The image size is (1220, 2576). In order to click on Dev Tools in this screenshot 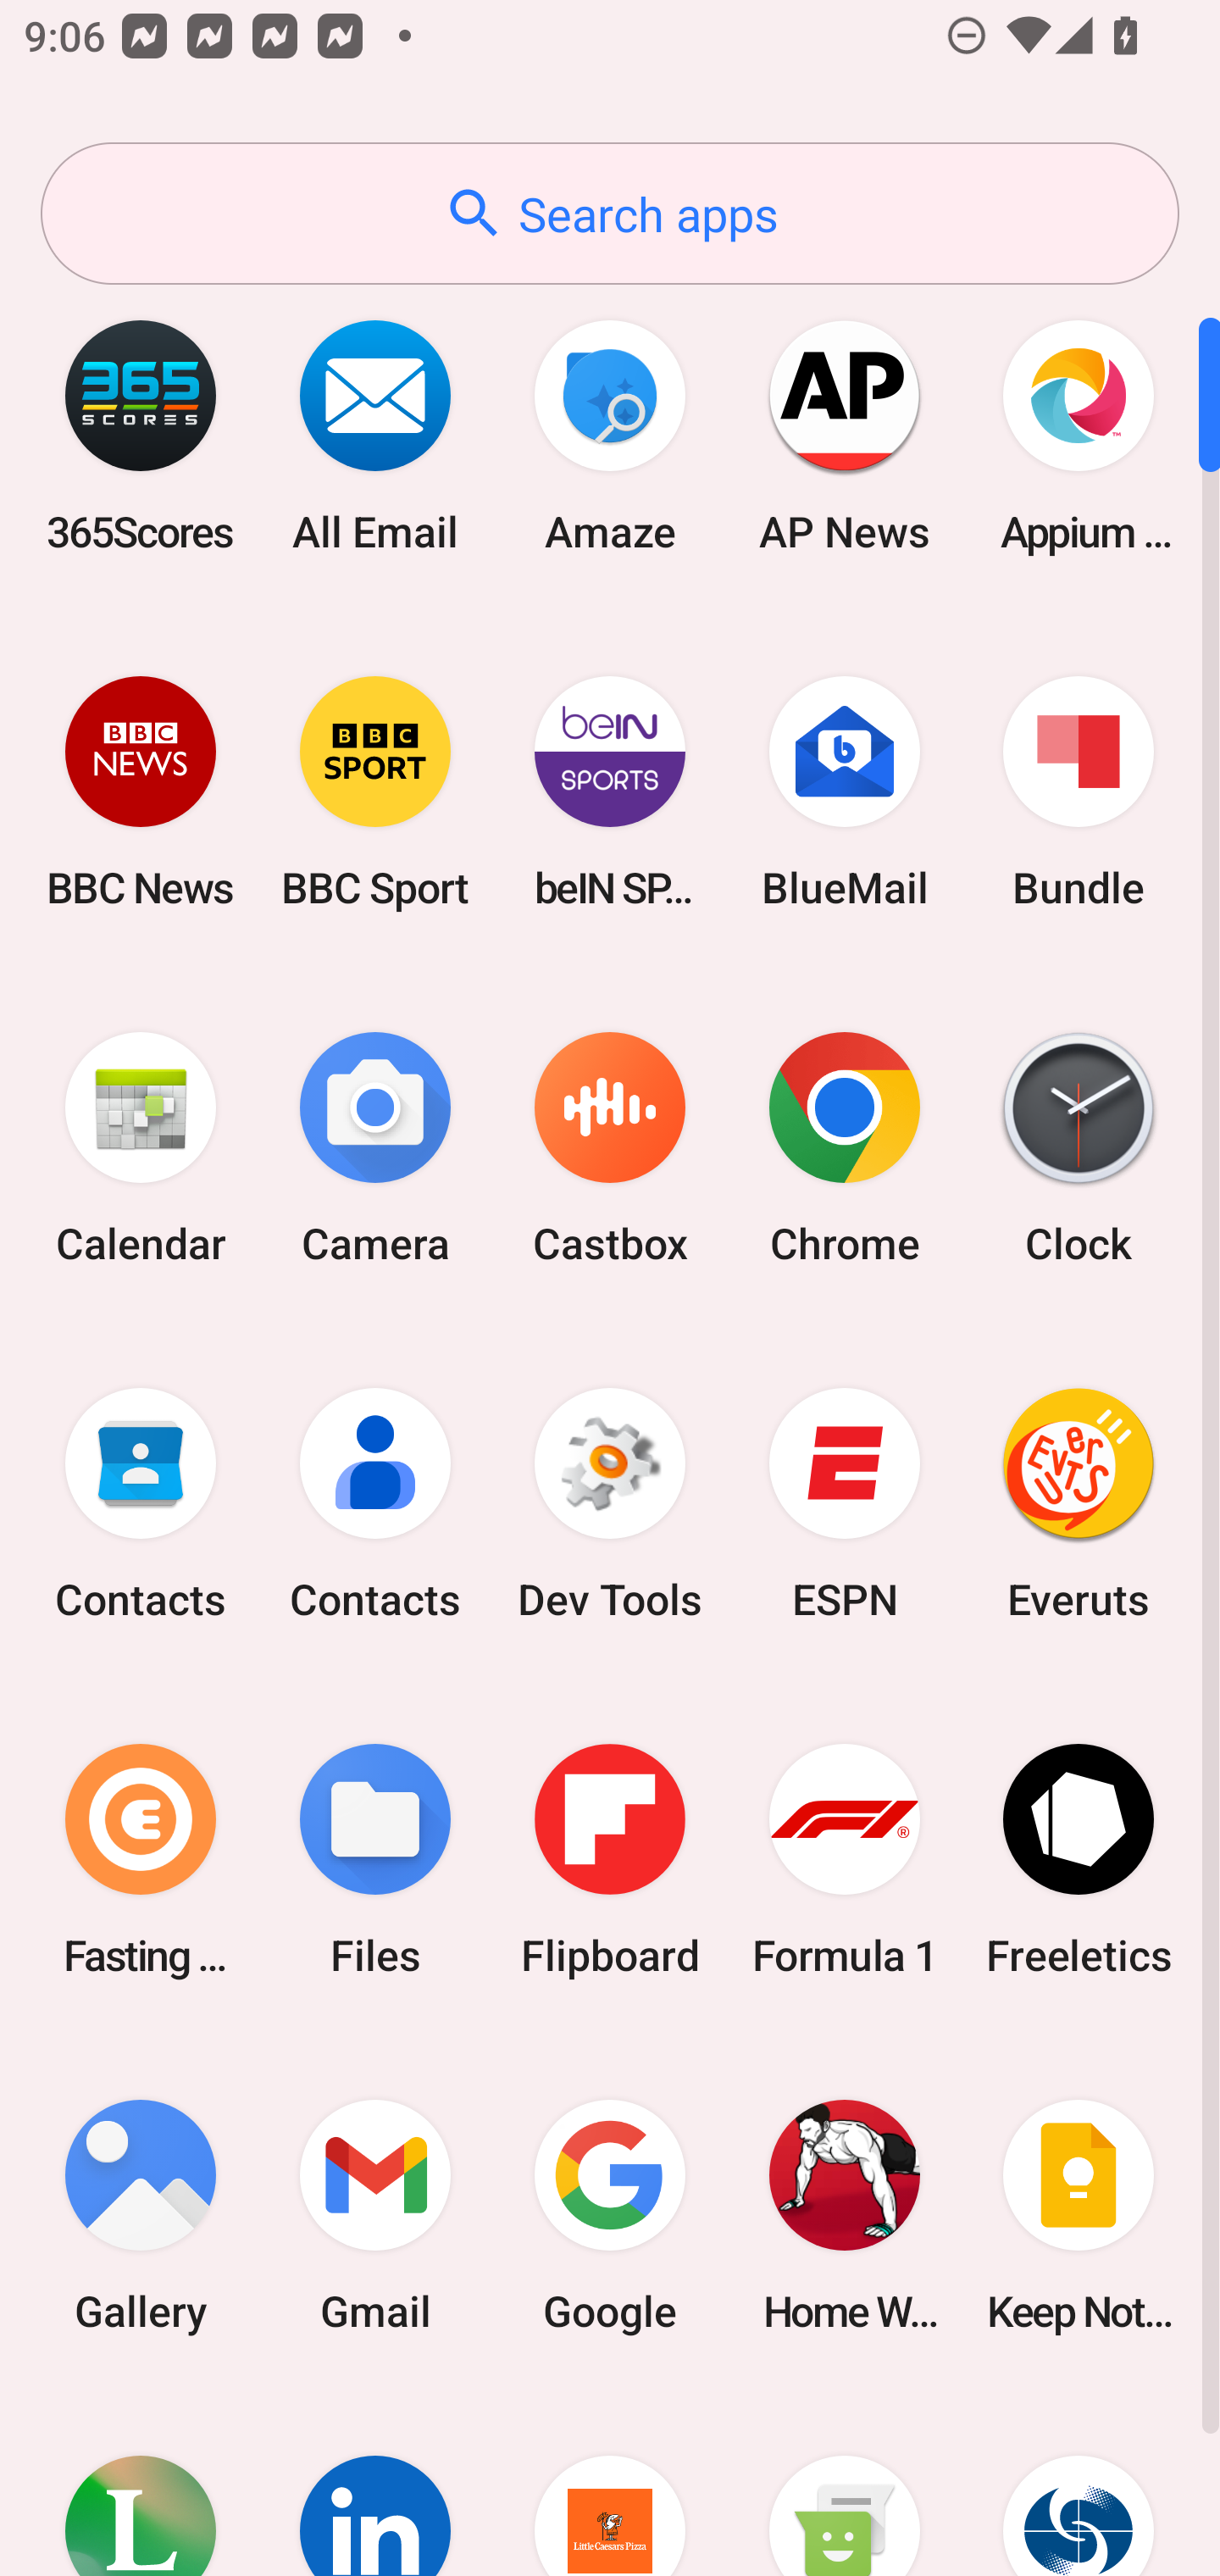, I will do `click(610, 1504)`.